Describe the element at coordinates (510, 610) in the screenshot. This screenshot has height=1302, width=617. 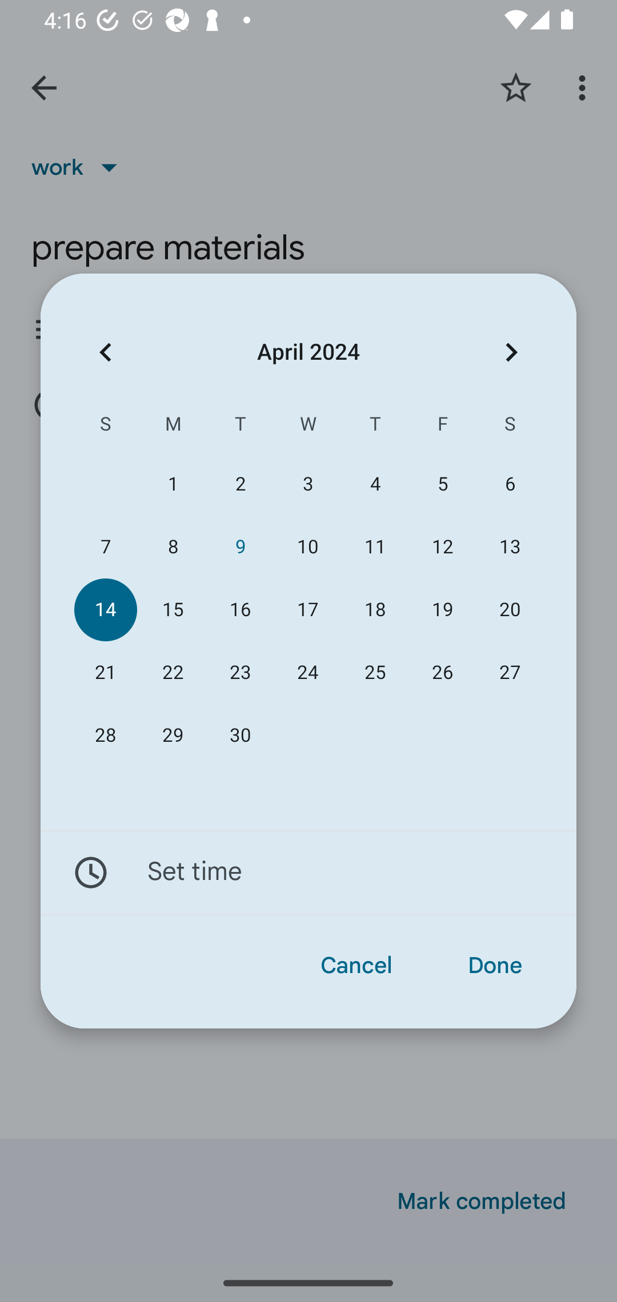
I see `20 20 April 2024` at that location.